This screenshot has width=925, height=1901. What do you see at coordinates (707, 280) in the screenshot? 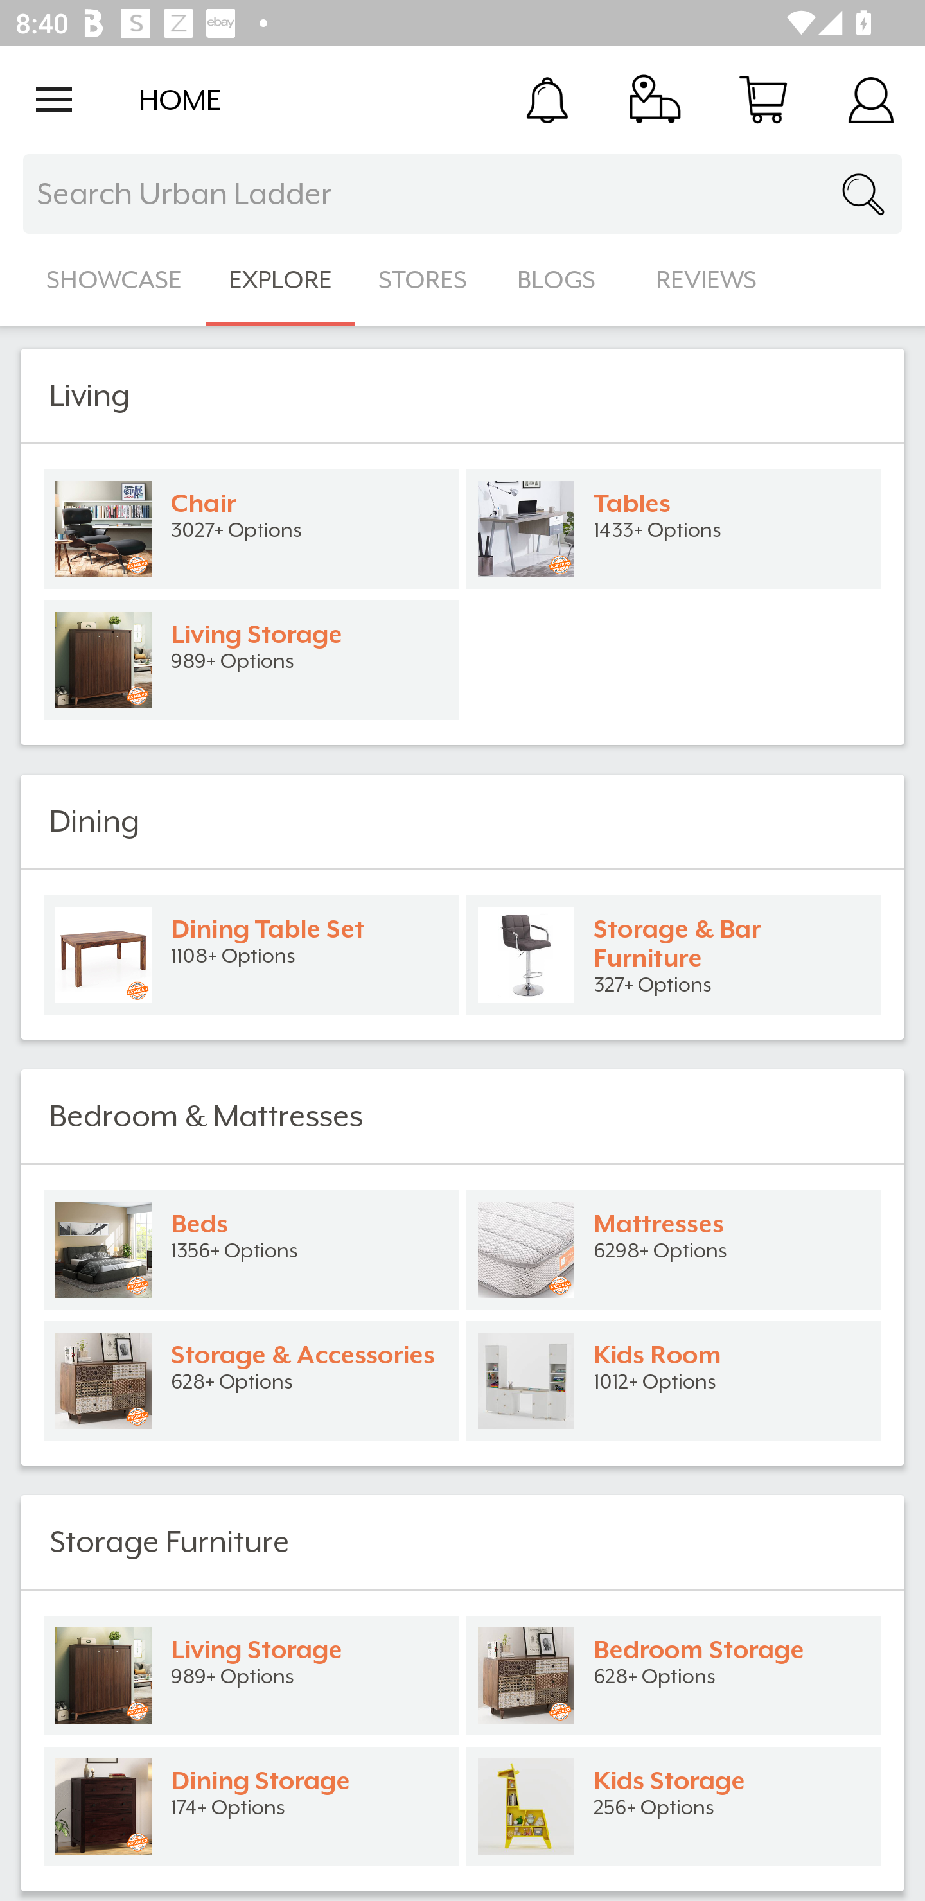
I see `REVIEWS` at bounding box center [707, 280].